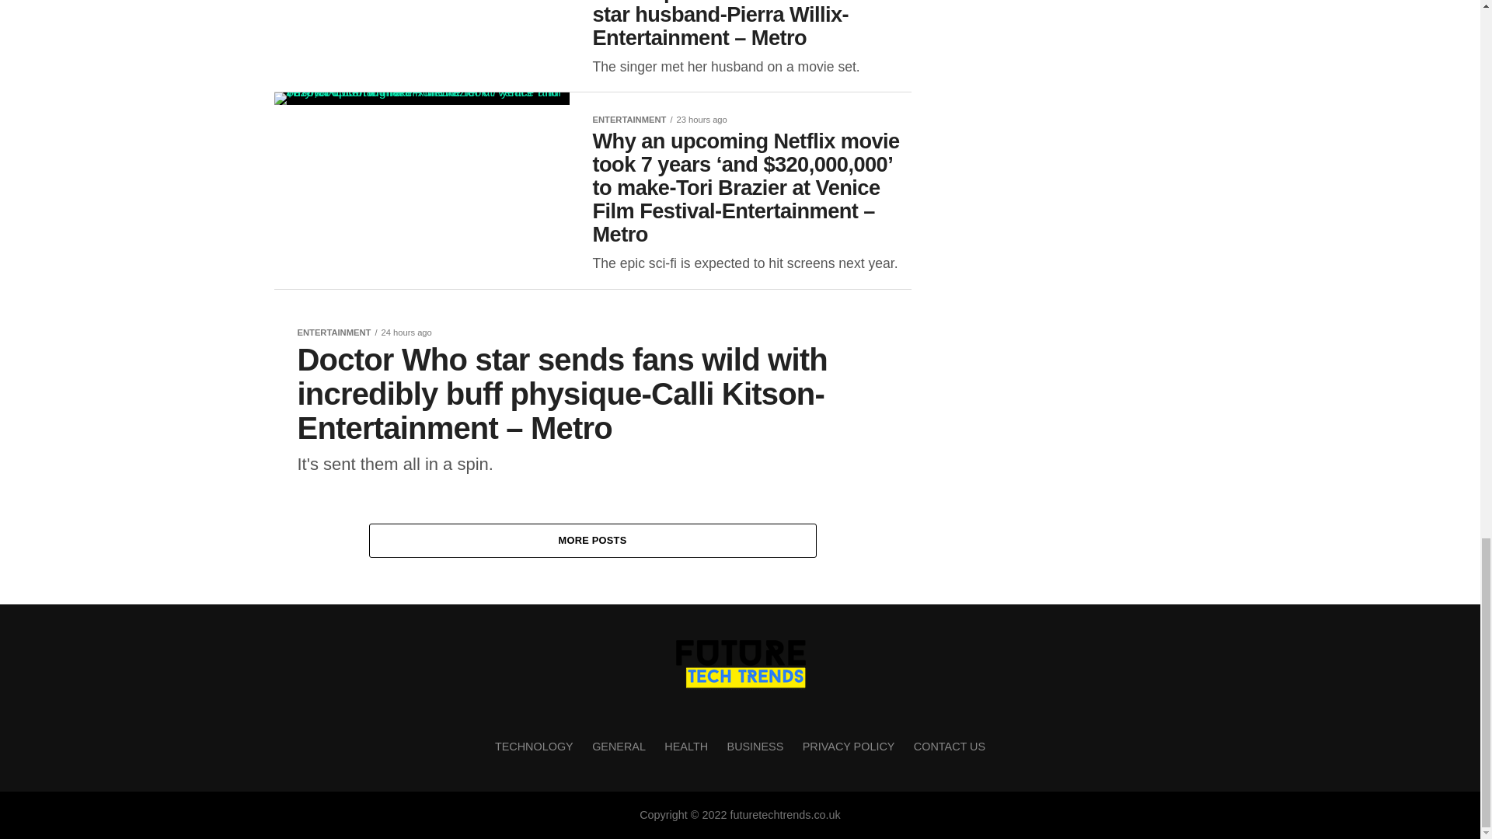  Describe the element at coordinates (755, 746) in the screenshot. I see `BUSINESS` at that location.